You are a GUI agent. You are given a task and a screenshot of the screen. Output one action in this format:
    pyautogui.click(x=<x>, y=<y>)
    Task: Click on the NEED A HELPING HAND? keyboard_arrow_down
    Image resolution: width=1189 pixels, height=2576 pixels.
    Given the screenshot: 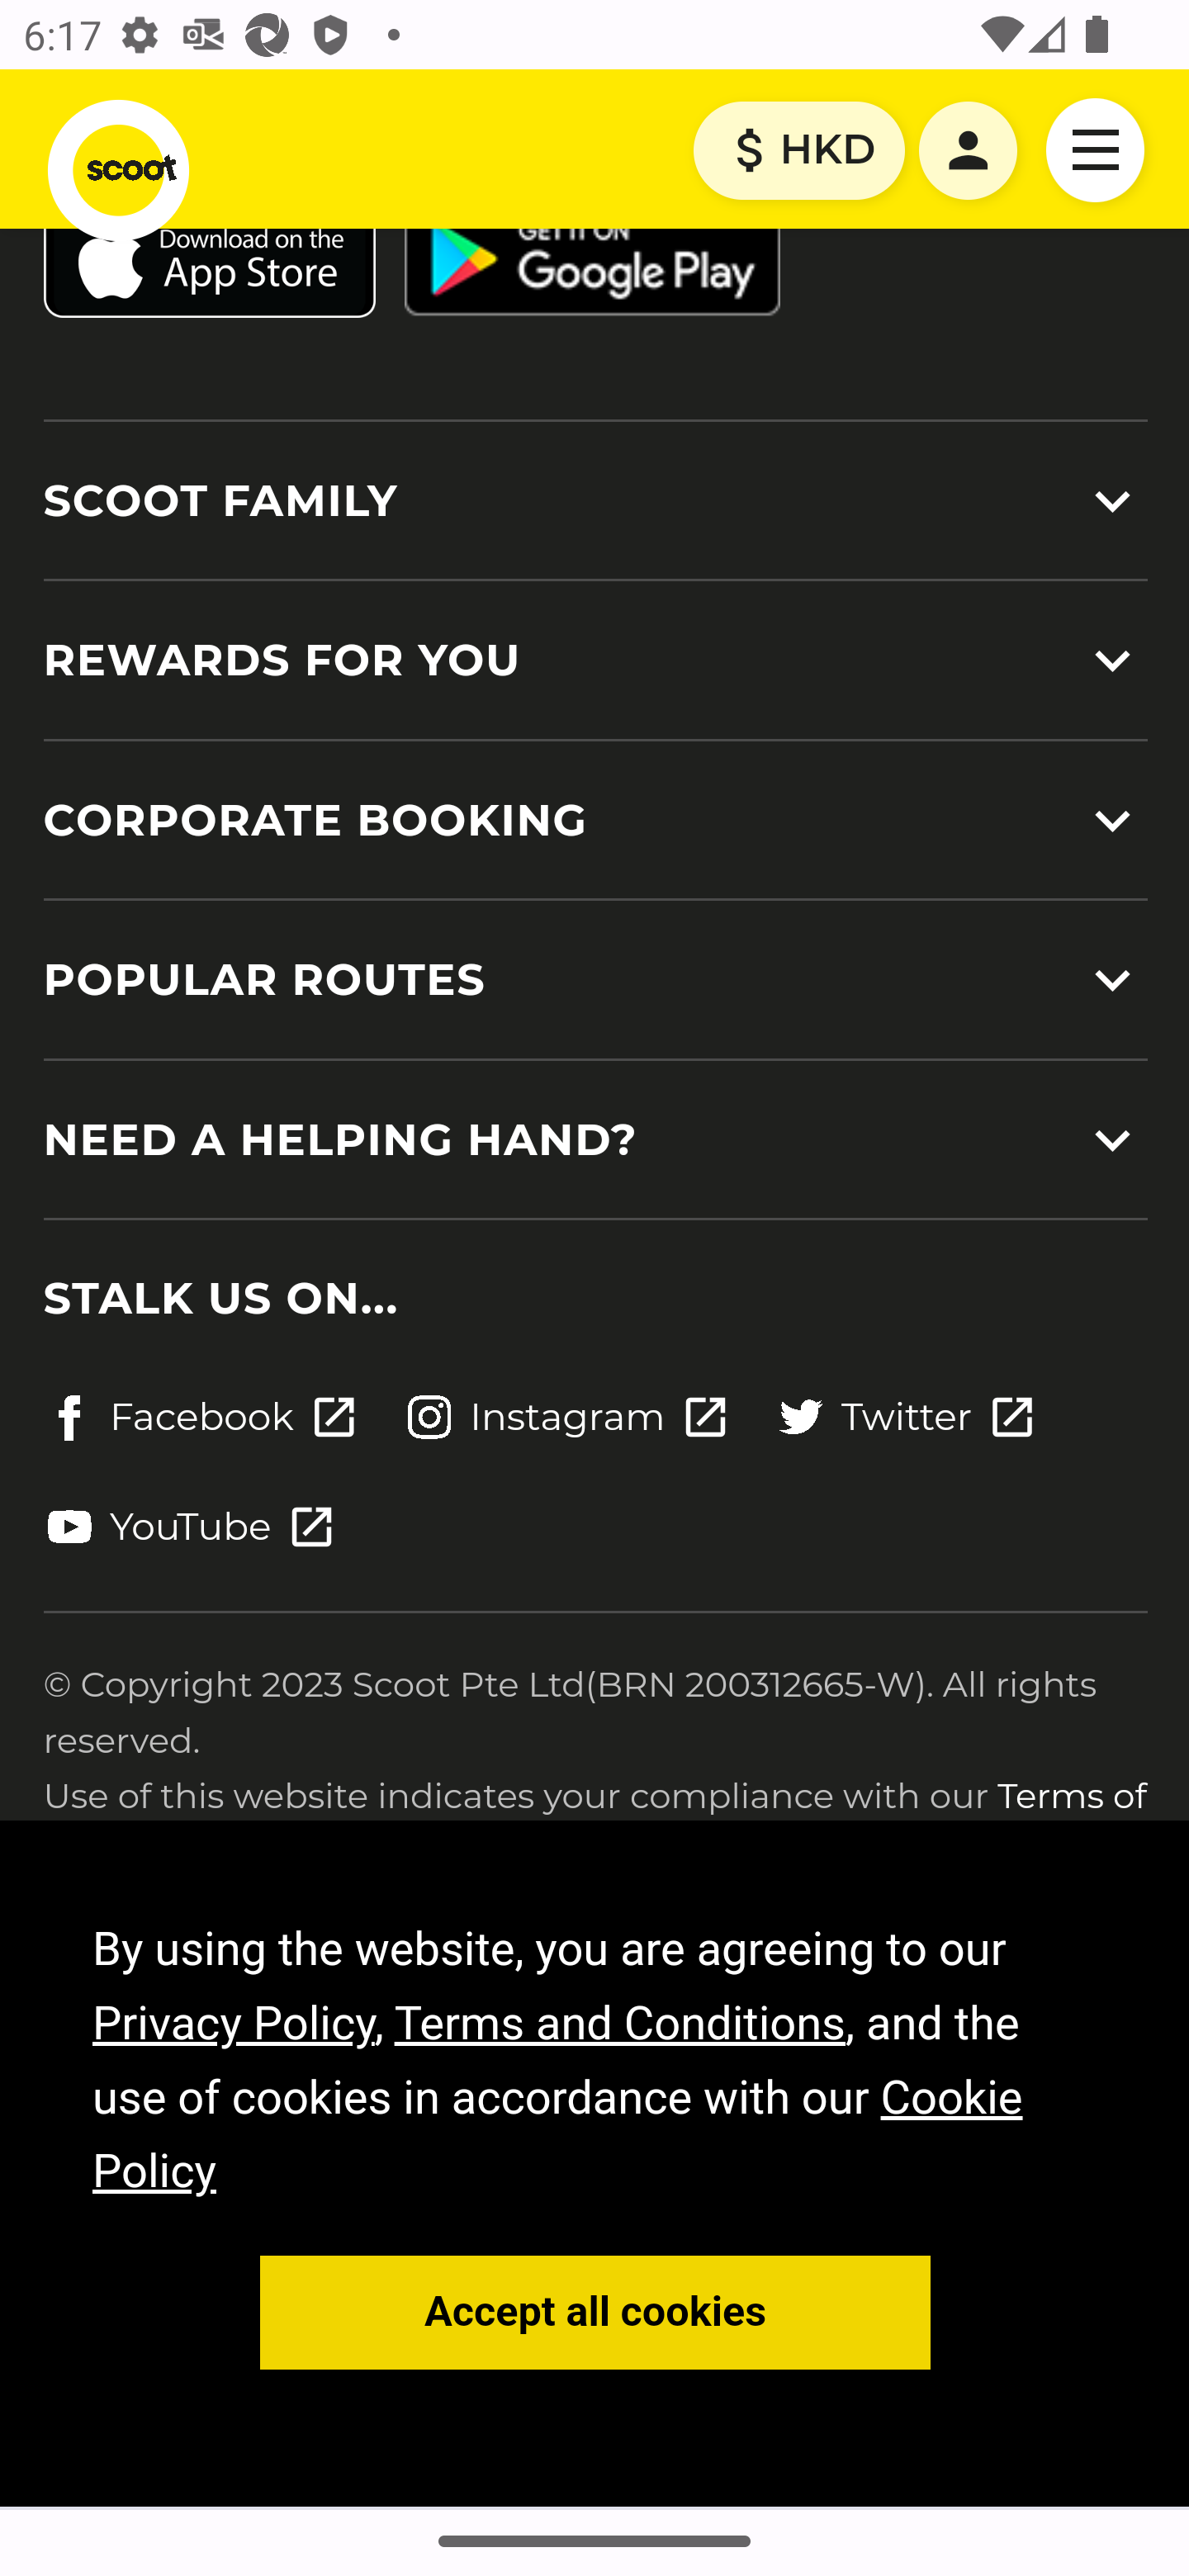 What is the action you would take?
    pyautogui.click(x=594, y=1139)
    